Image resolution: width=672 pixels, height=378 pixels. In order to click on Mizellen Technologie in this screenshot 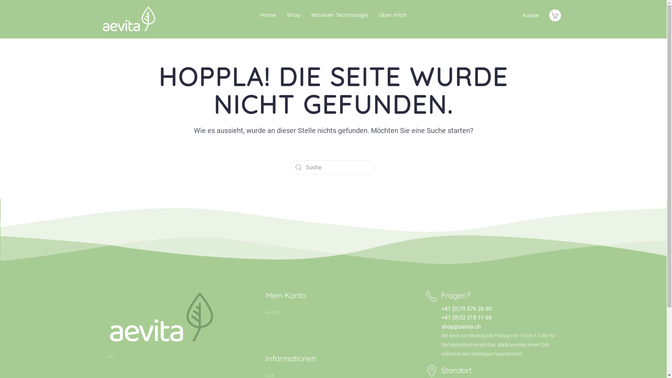, I will do `click(339, 15)`.